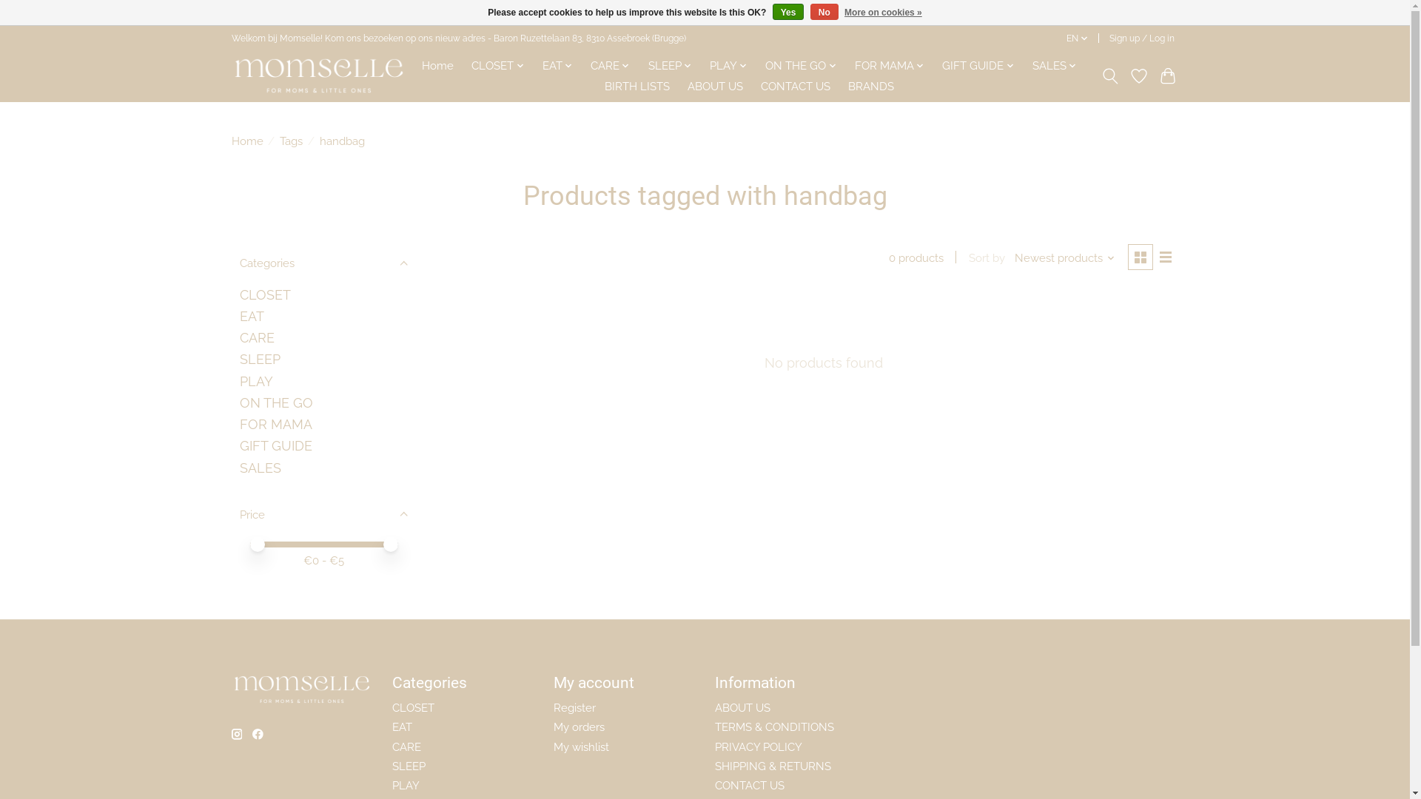 This screenshot has height=799, width=1421. What do you see at coordinates (323, 263) in the screenshot?
I see `Categories` at bounding box center [323, 263].